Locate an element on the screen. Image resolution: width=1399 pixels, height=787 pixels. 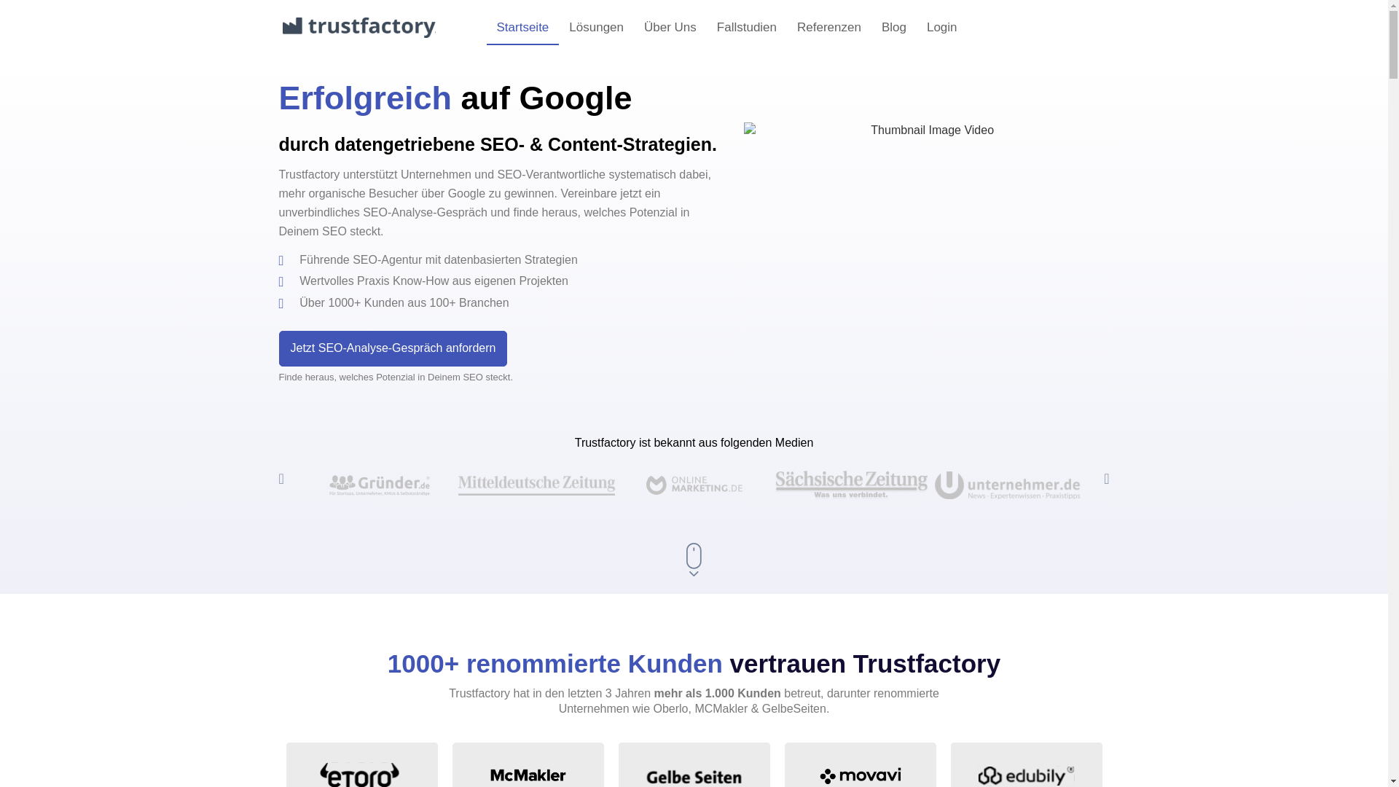
Startseite is located at coordinates (523, 28).